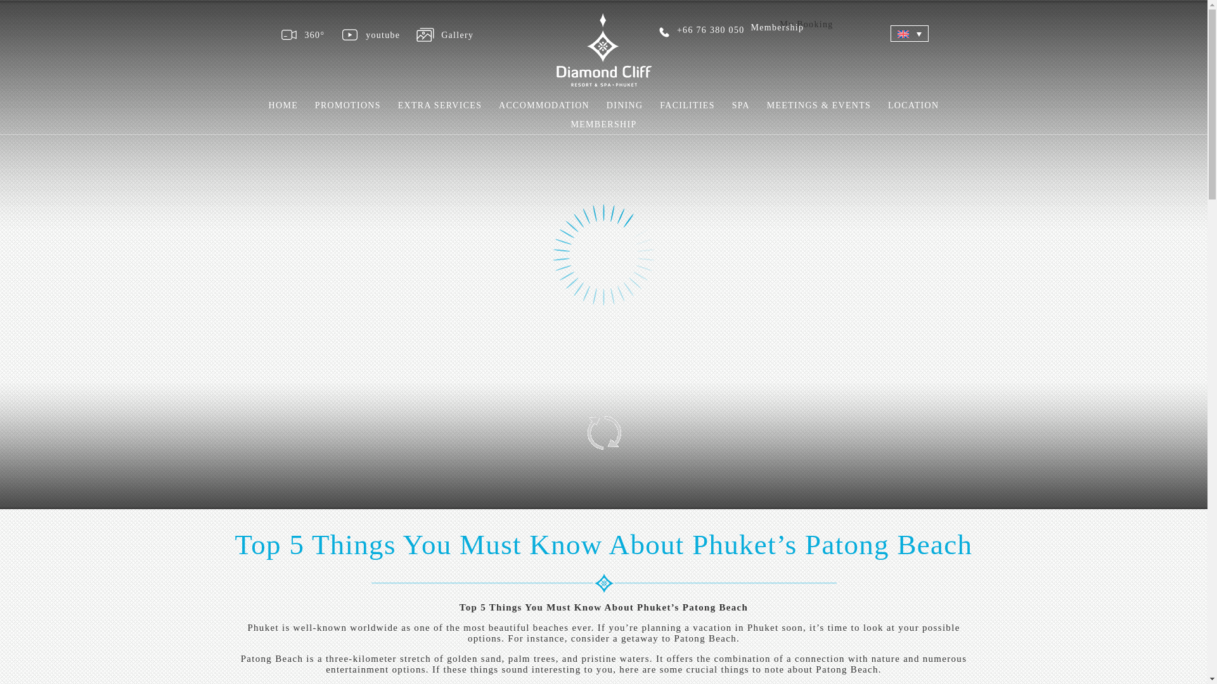 This screenshot has height=684, width=1217. I want to click on youtube, so click(373, 35).